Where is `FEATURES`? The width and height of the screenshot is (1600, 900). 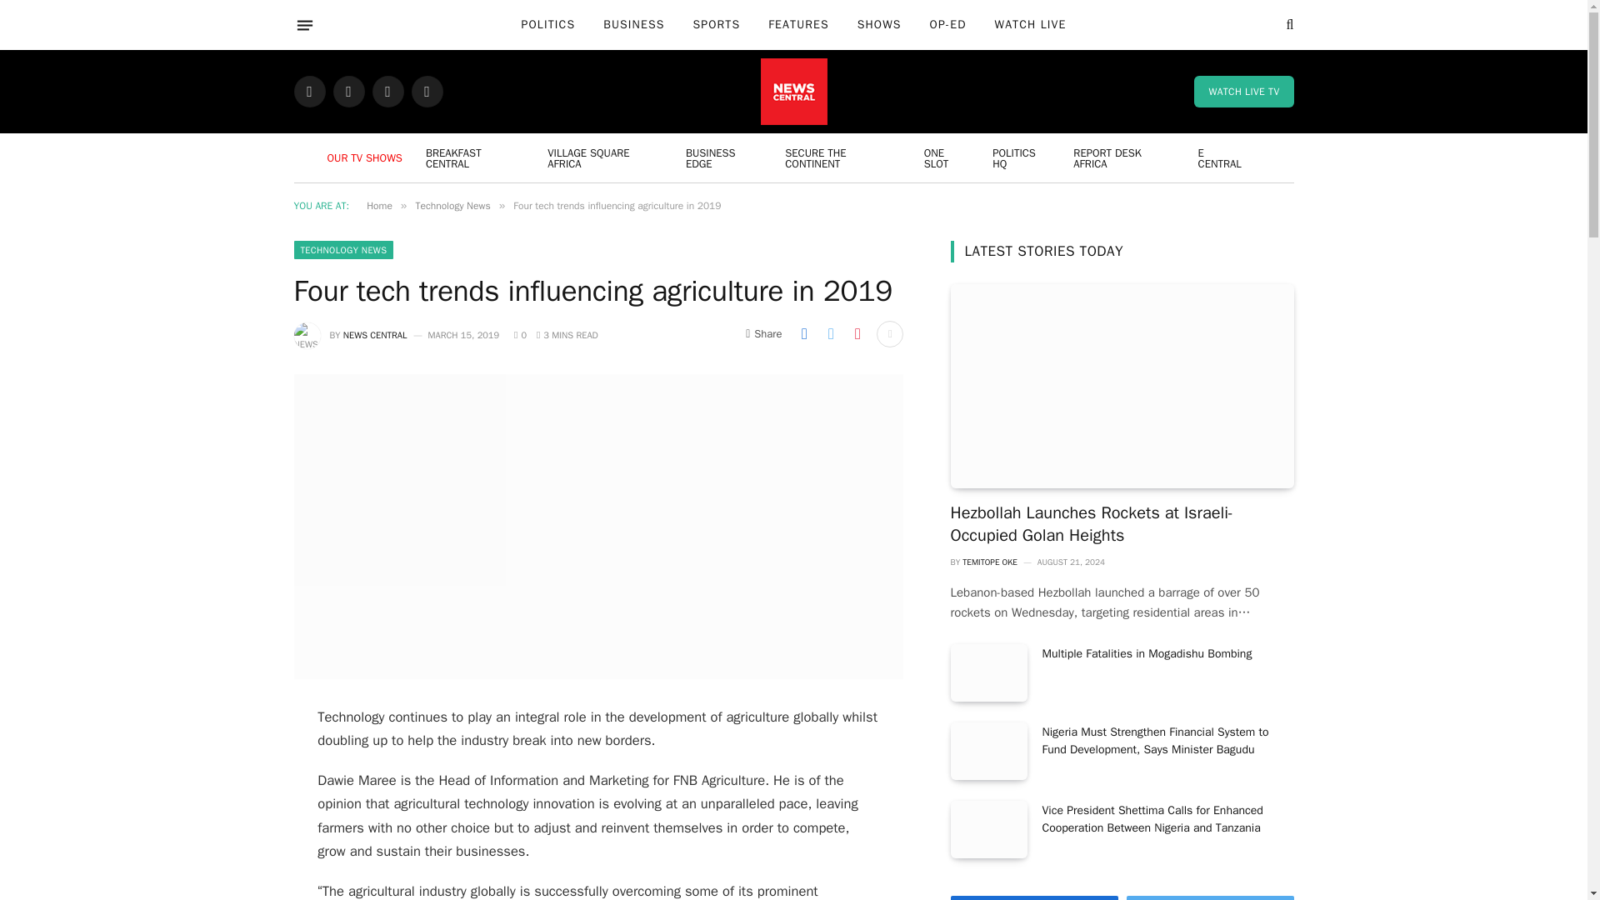
FEATURES is located at coordinates (798, 25).